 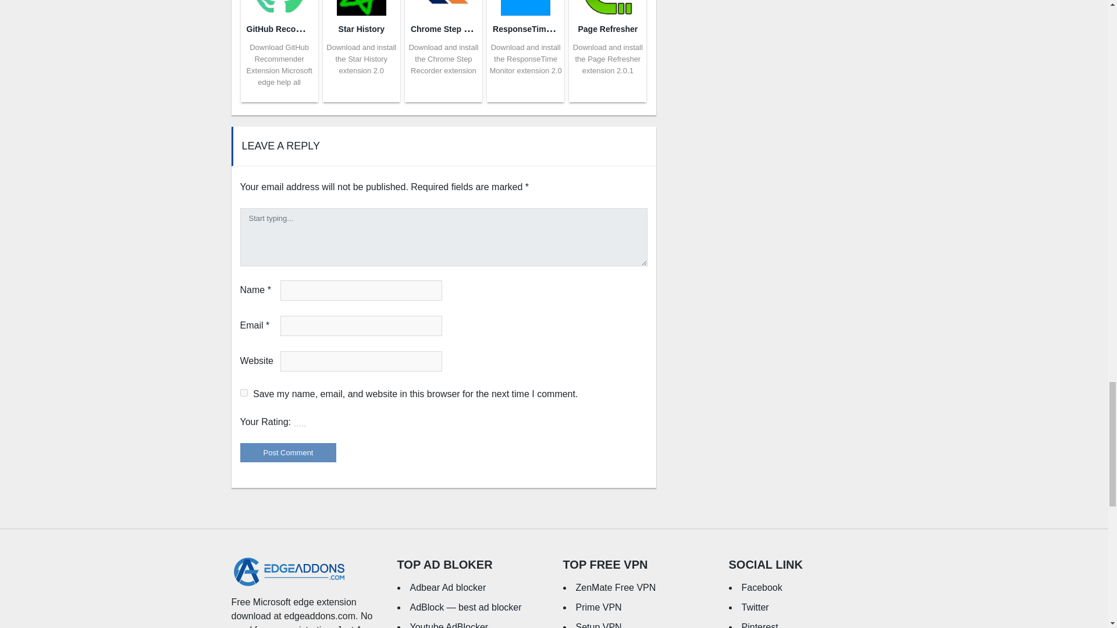 I want to click on Star History, so click(x=361, y=29).